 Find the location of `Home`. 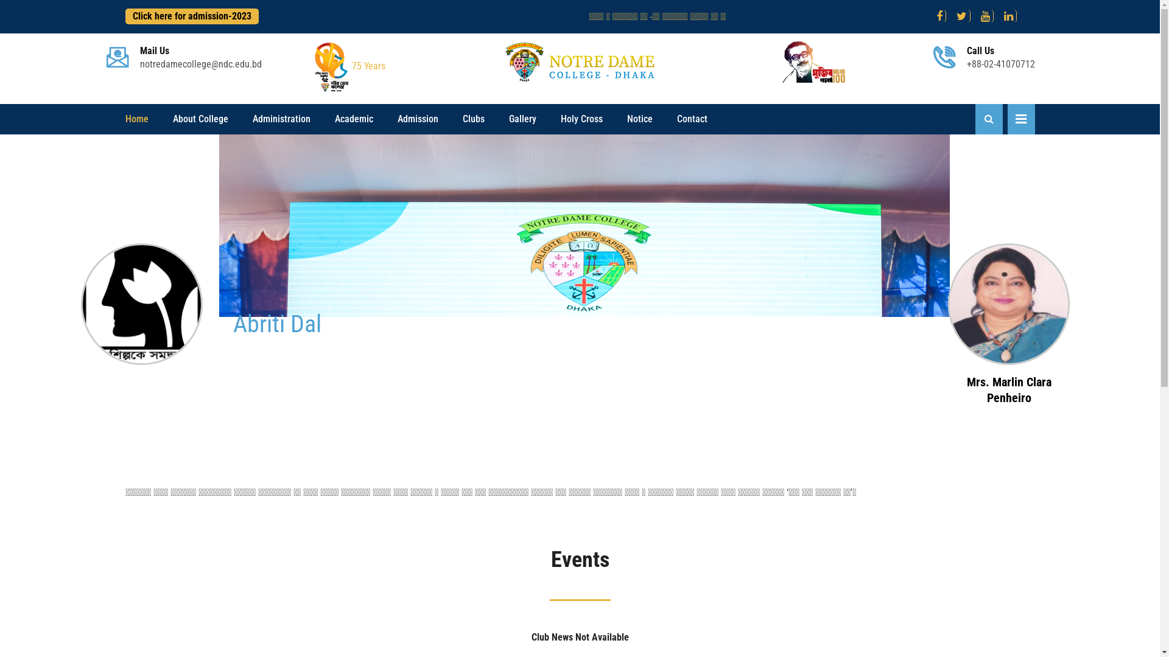

Home is located at coordinates (137, 119).